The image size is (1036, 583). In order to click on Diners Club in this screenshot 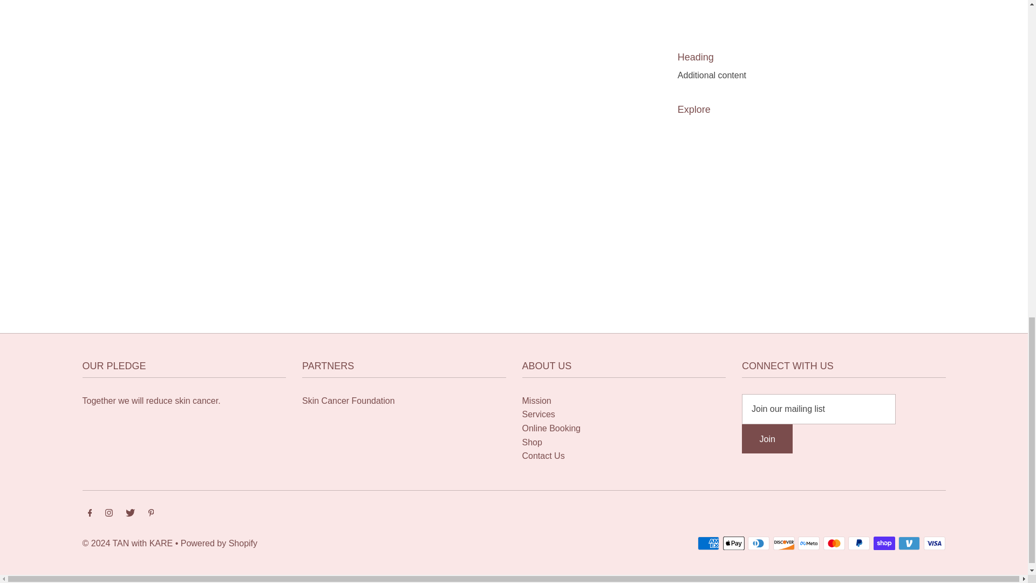, I will do `click(759, 543)`.